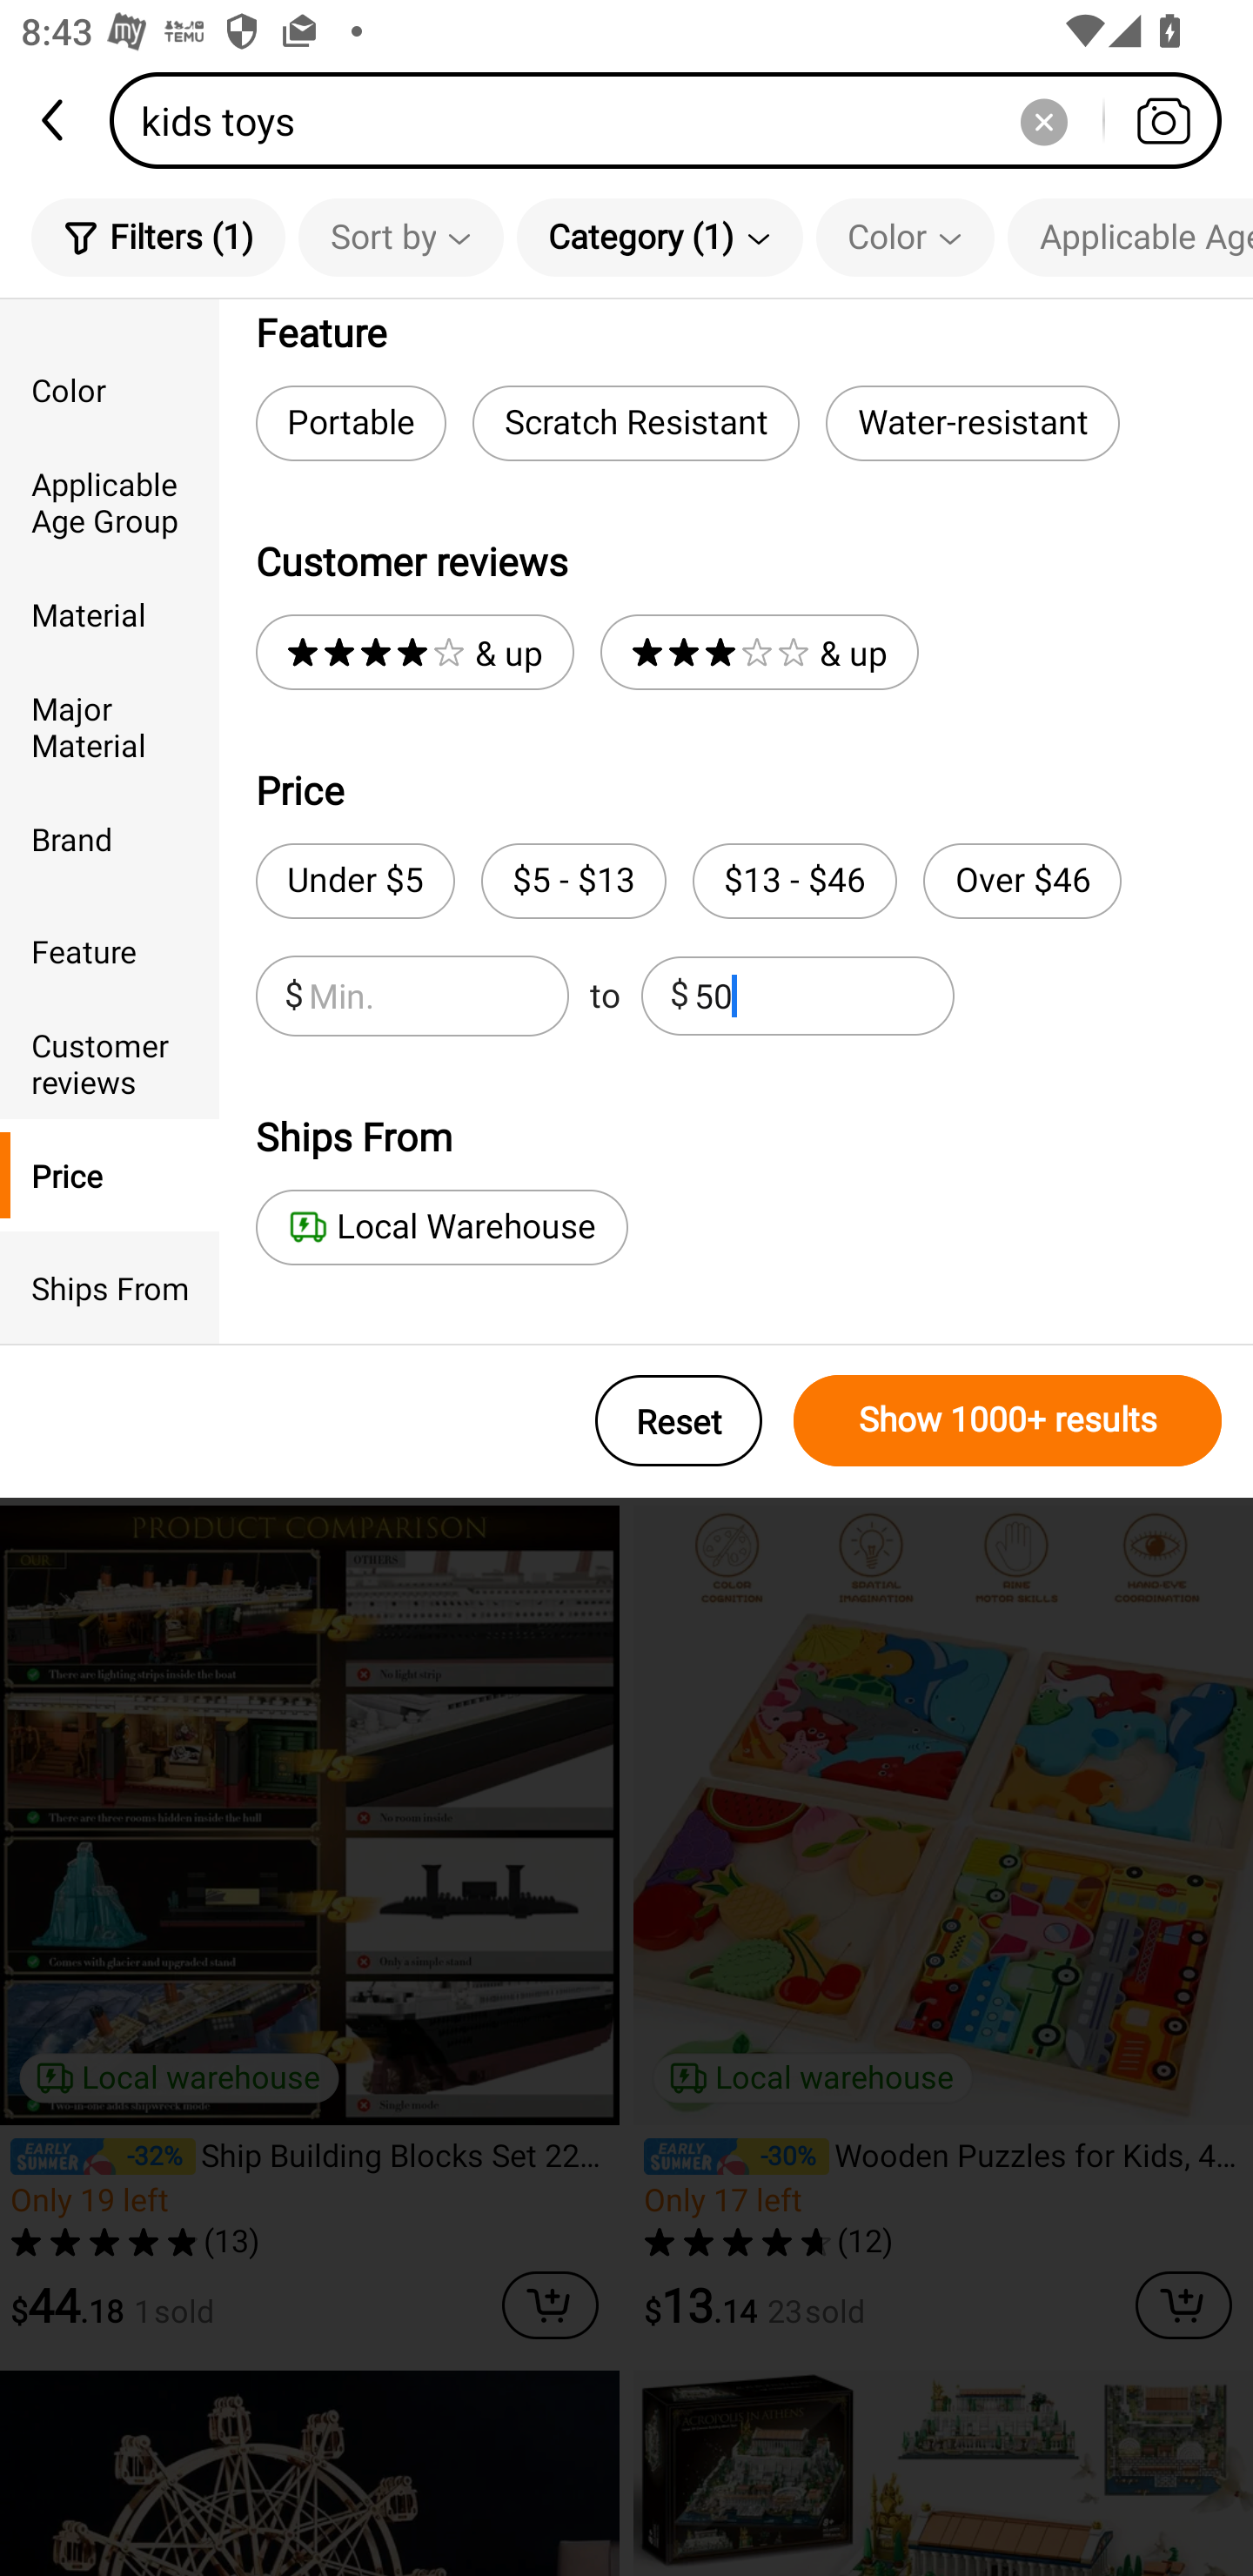 The width and height of the screenshot is (1253, 2576). I want to click on Color, so click(110, 388).